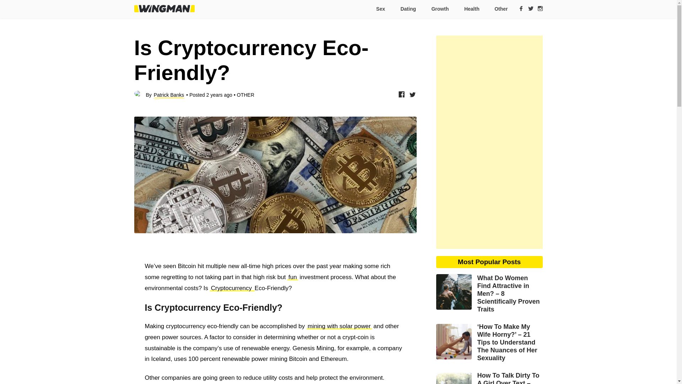  I want to click on mining with solar power, so click(339, 326).